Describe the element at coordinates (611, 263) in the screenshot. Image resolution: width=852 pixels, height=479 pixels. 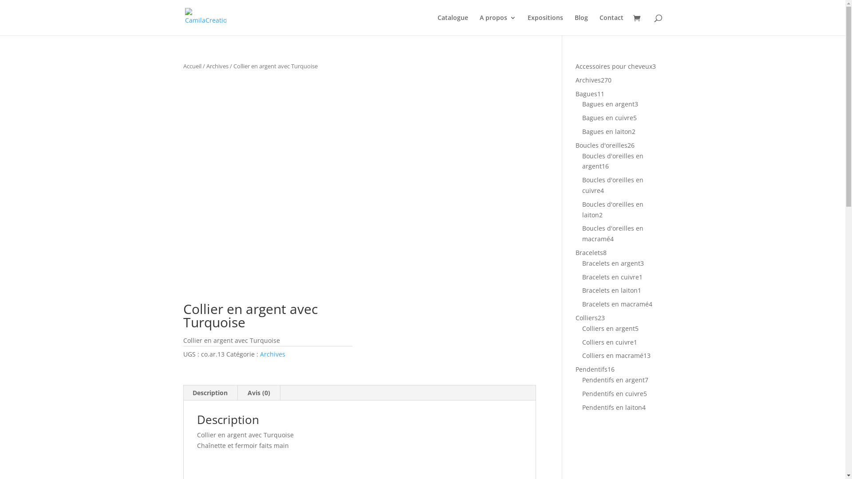
I see `Bracelets en argent` at that location.